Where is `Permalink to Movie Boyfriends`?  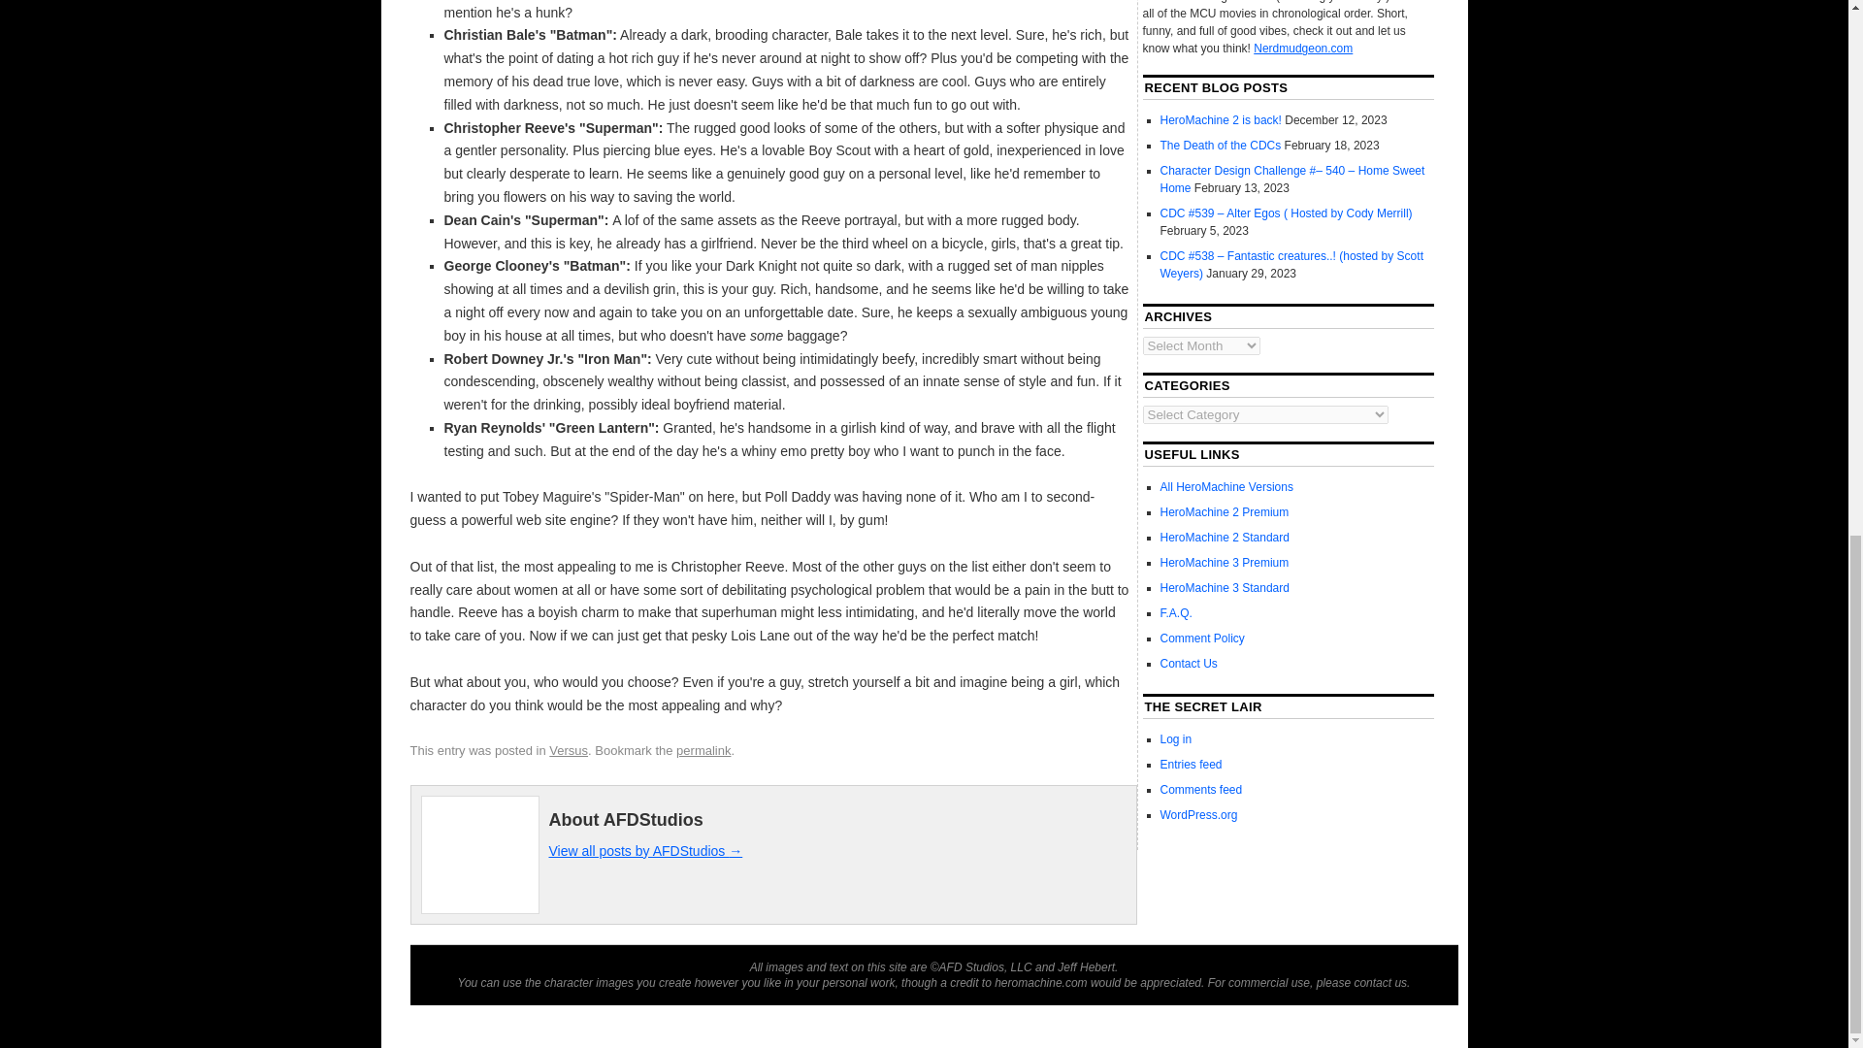
Permalink to Movie Boyfriends is located at coordinates (703, 749).